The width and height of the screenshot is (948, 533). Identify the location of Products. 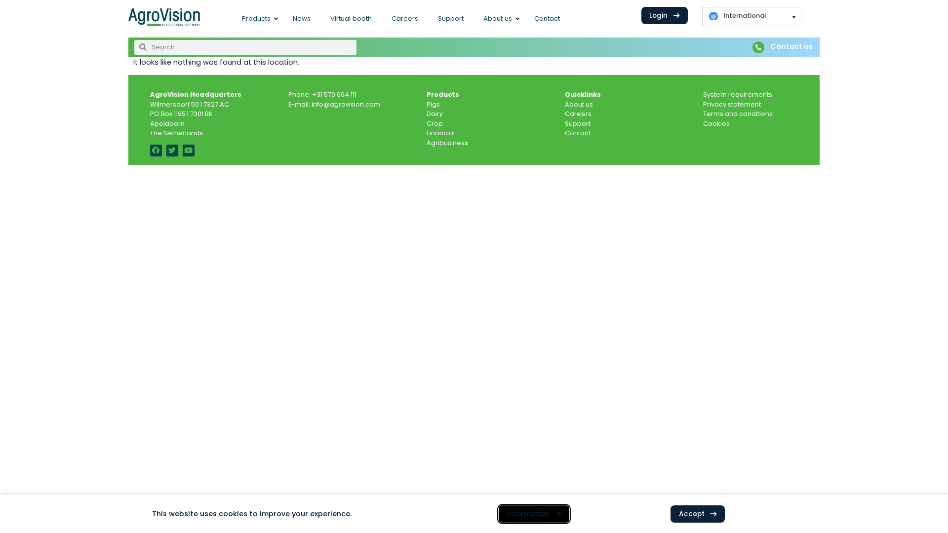
(258, 19).